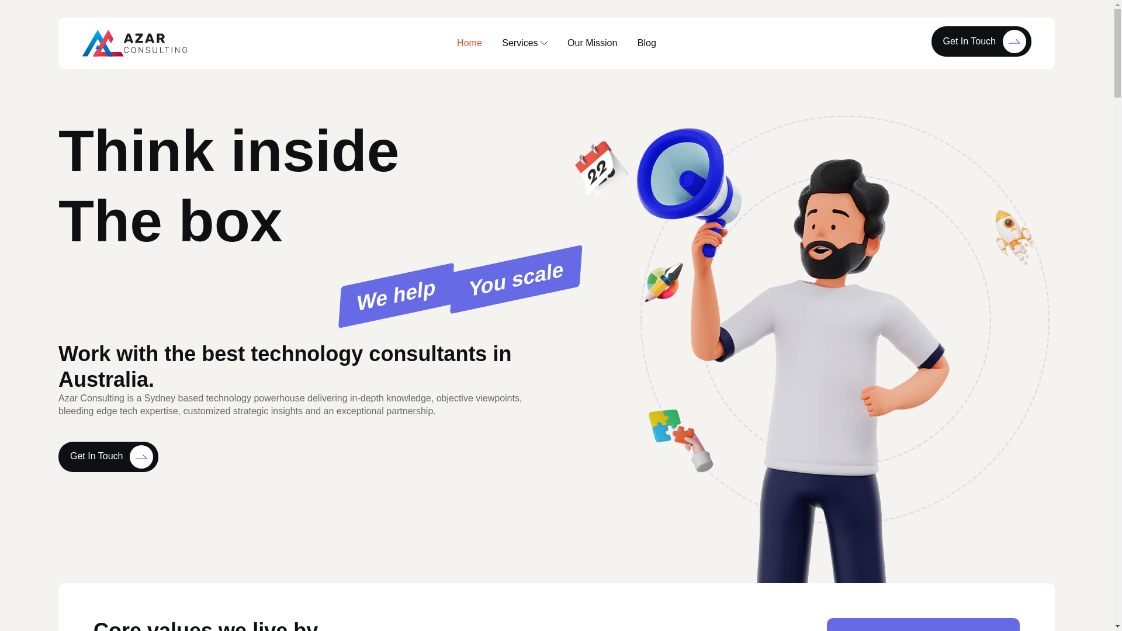 The width and height of the screenshot is (1122, 631). What do you see at coordinates (646, 43) in the screenshot?
I see `Blog` at bounding box center [646, 43].